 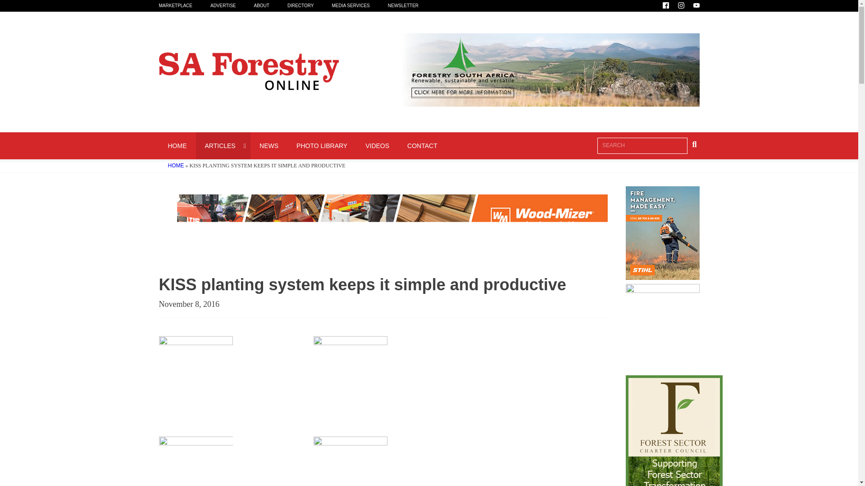 What do you see at coordinates (184, 5) in the screenshot?
I see `MARKETPLACE` at bounding box center [184, 5].